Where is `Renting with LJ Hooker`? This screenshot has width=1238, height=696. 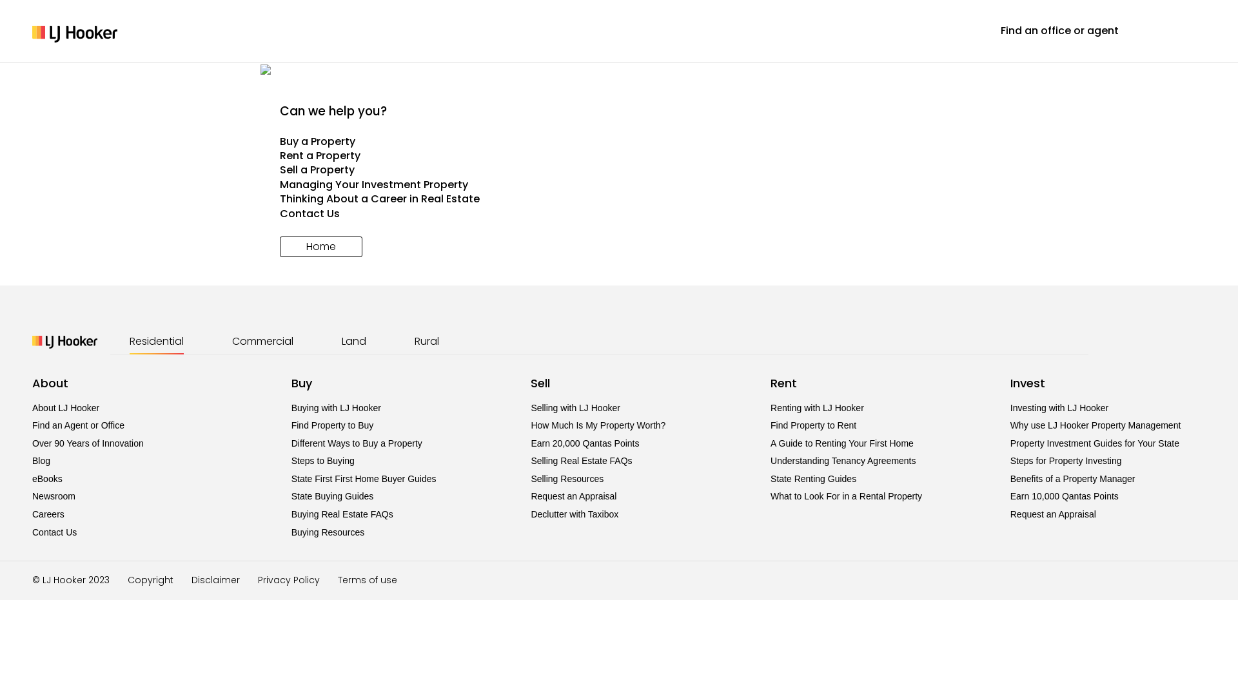 Renting with LJ Hooker is located at coordinates (818, 408).